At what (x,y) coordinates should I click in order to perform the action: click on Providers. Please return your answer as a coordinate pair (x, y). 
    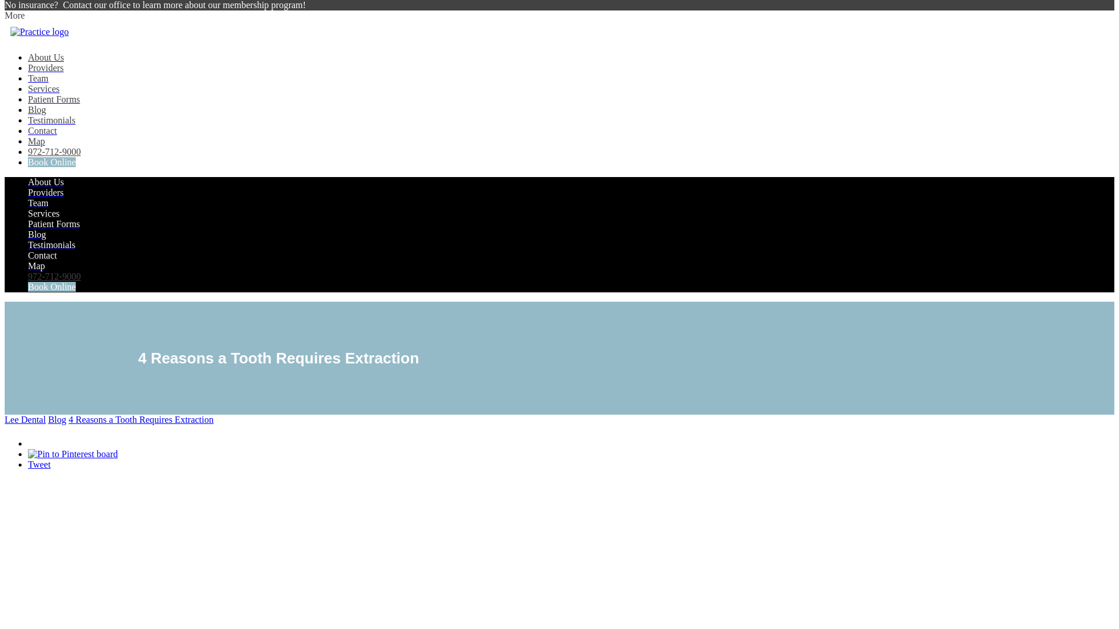
    Looking at the image, I should click on (45, 192).